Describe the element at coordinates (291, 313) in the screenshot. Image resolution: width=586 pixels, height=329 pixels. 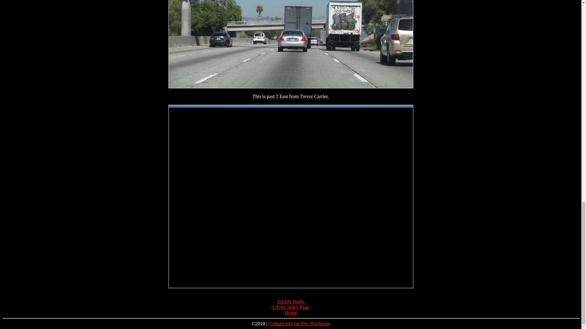
I see `Home` at that location.